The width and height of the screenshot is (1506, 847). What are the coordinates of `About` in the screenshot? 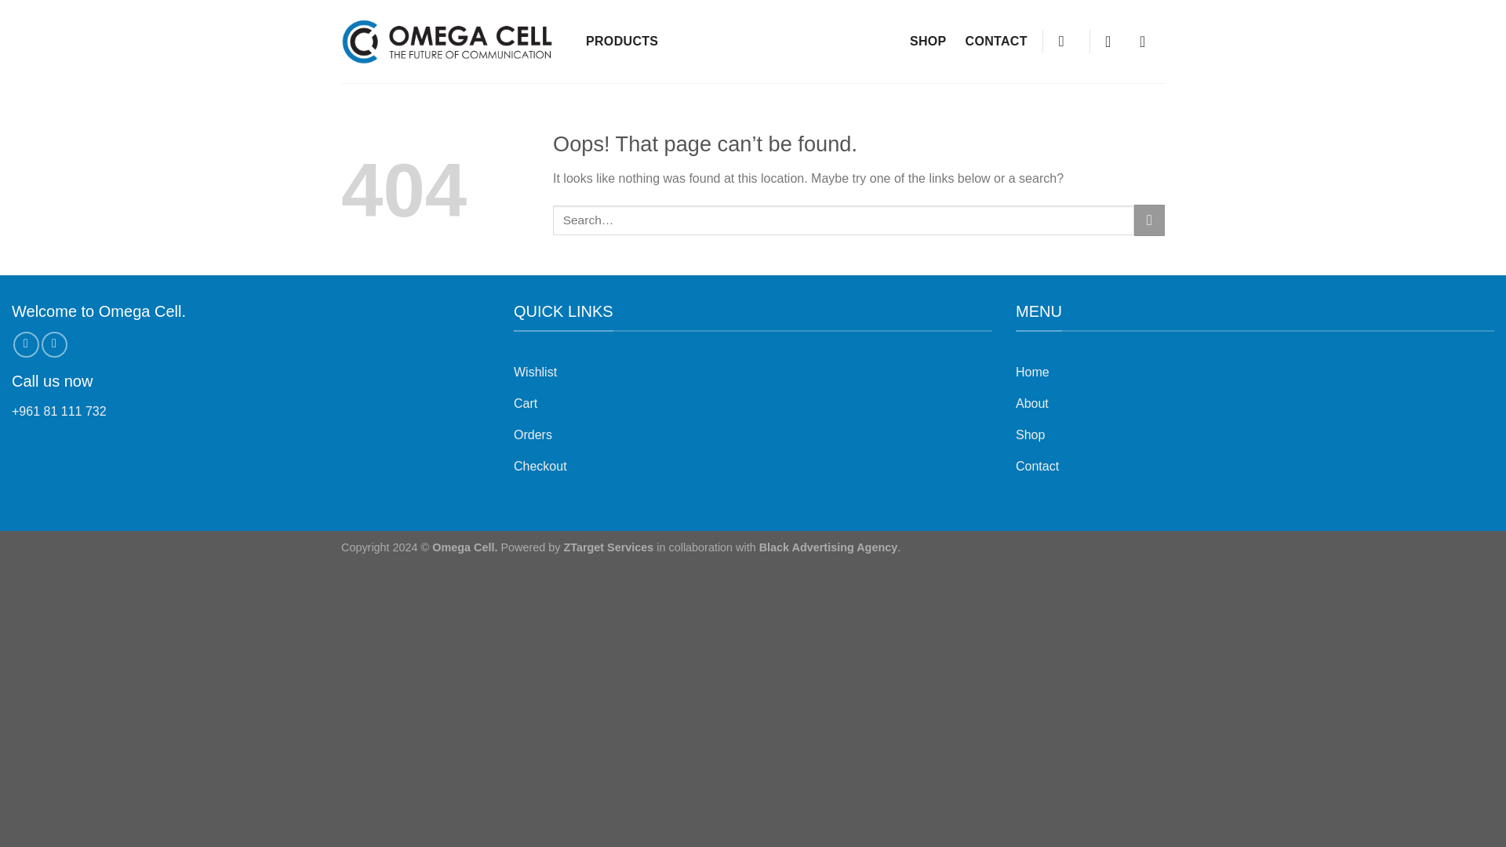 It's located at (1254, 405).